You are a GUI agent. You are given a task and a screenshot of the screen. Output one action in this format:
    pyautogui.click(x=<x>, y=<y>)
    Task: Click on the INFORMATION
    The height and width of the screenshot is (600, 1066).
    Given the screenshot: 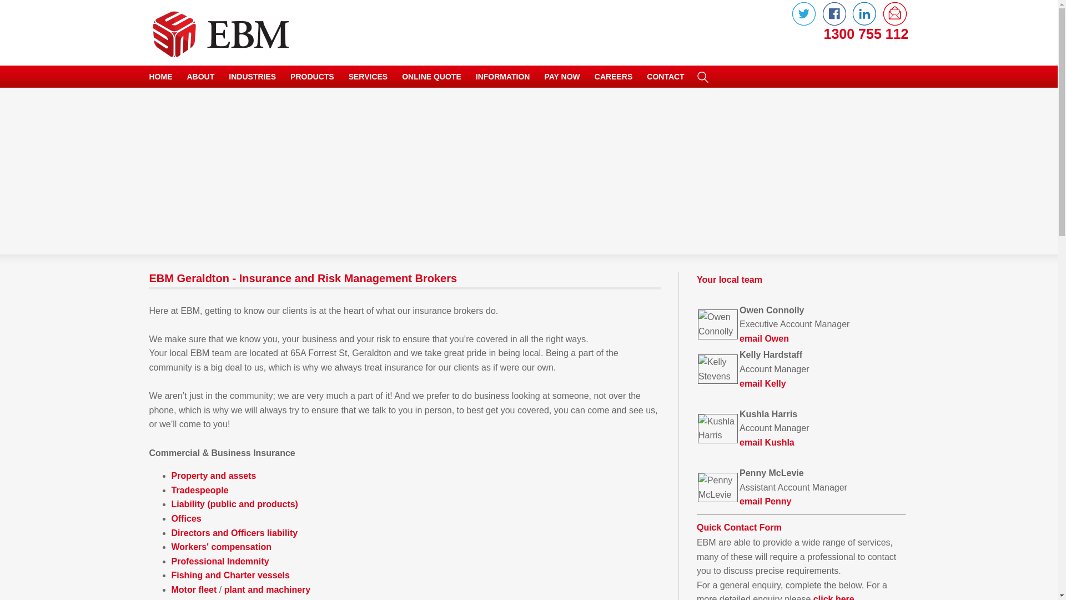 What is the action you would take?
    pyautogui.click(x=503, y=77)
    